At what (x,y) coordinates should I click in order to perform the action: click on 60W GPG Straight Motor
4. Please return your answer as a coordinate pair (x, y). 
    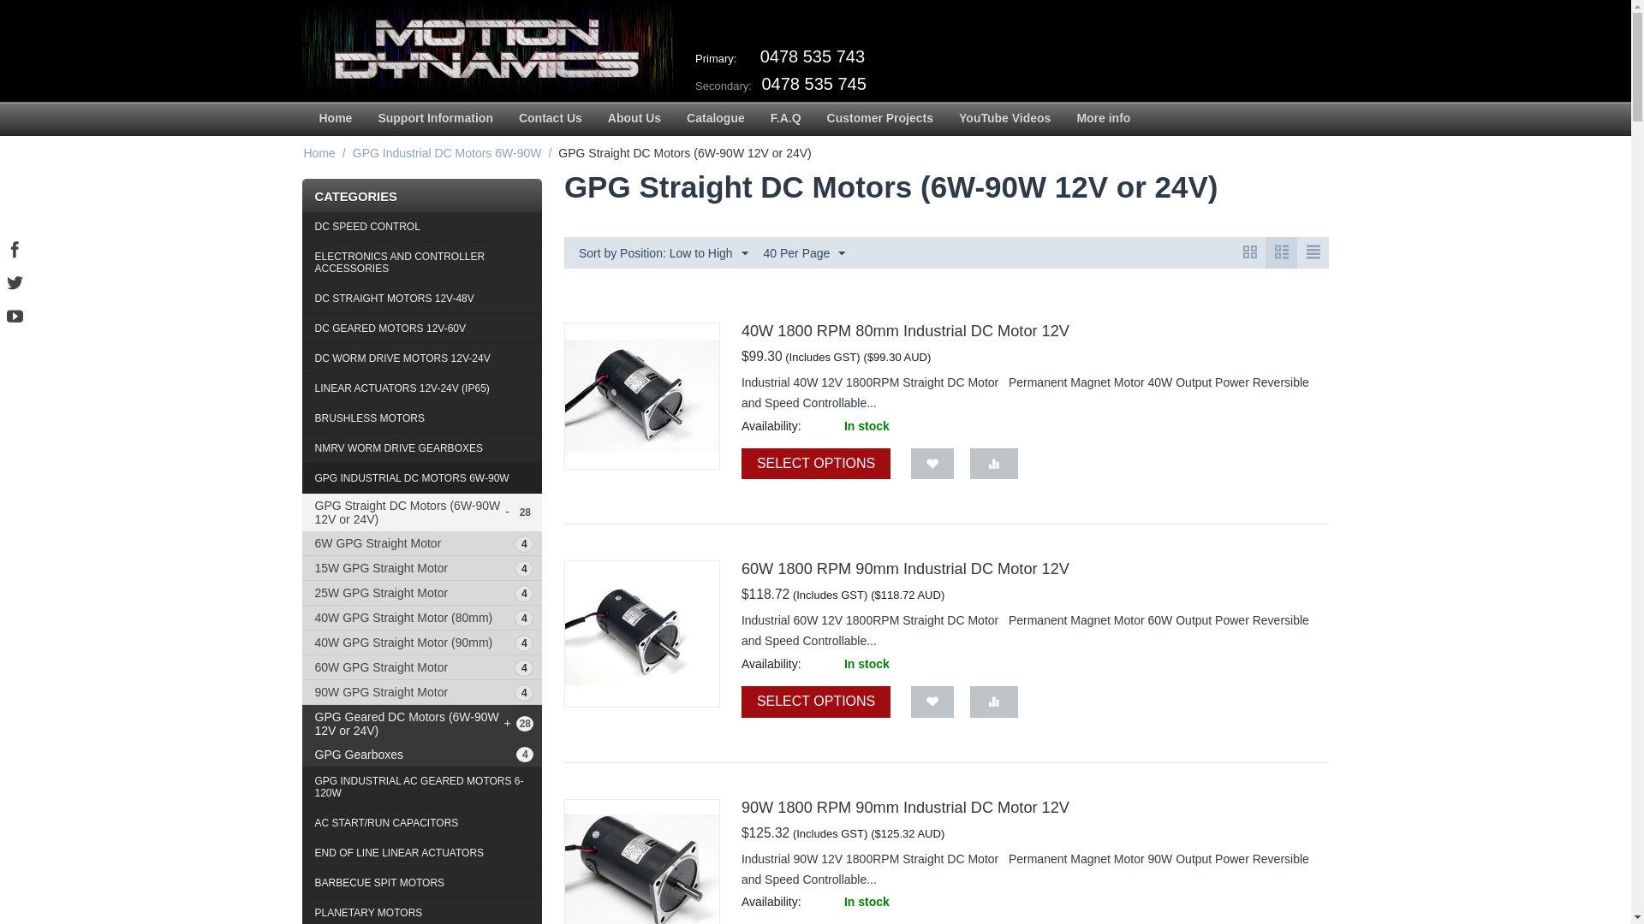
    Looking at the image, I should click on (421, 667).